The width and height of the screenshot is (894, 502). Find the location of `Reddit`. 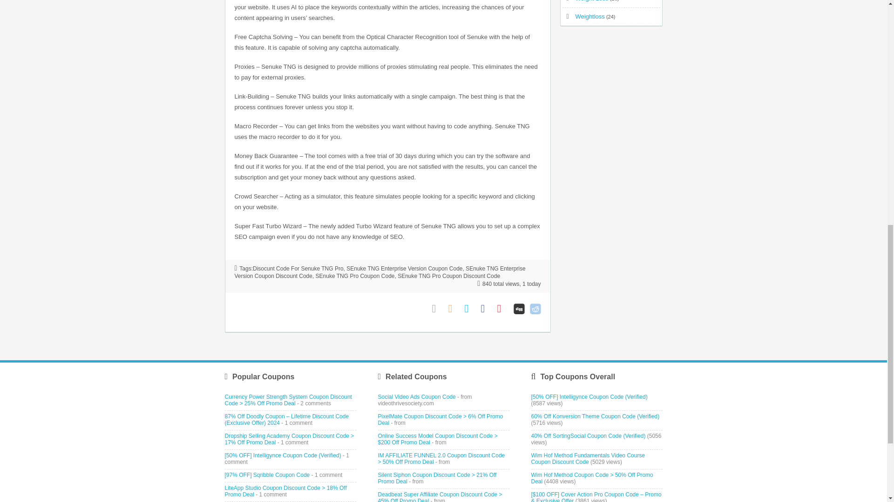

Reddit is located at coordinates (535, 309).